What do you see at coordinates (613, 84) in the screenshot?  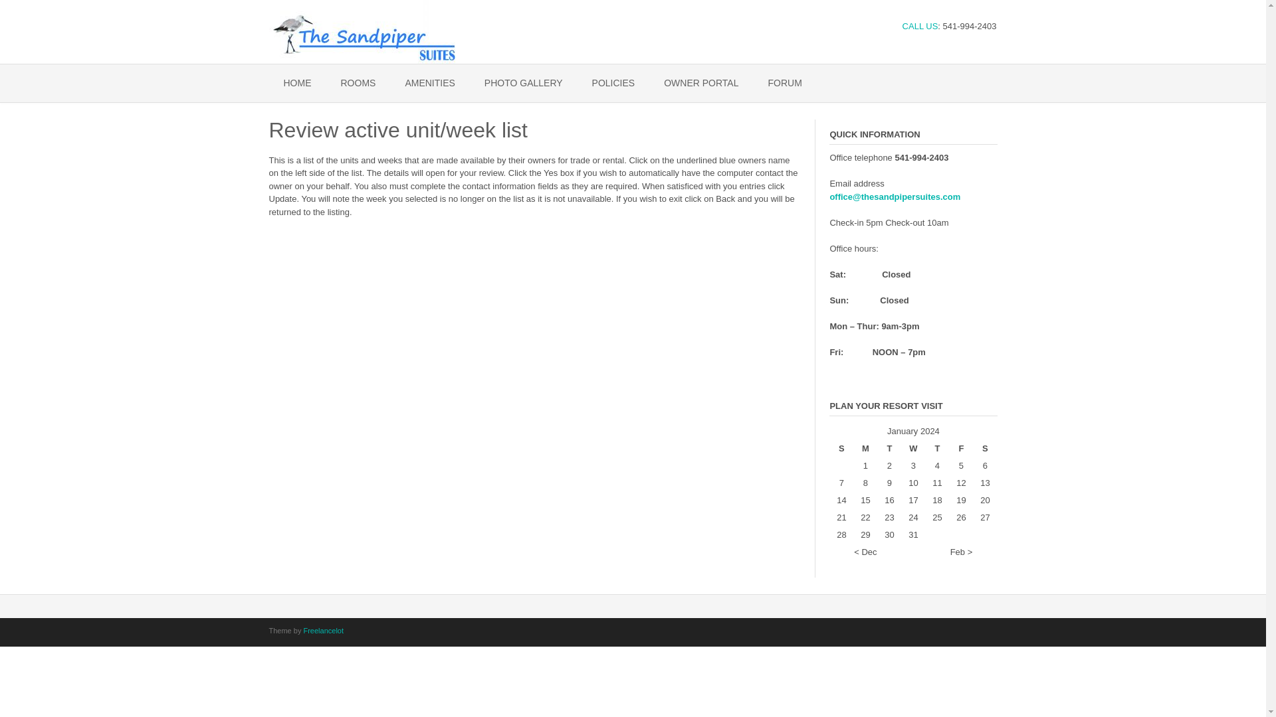 I see `POLICIES` at bounding box center [613, 84].